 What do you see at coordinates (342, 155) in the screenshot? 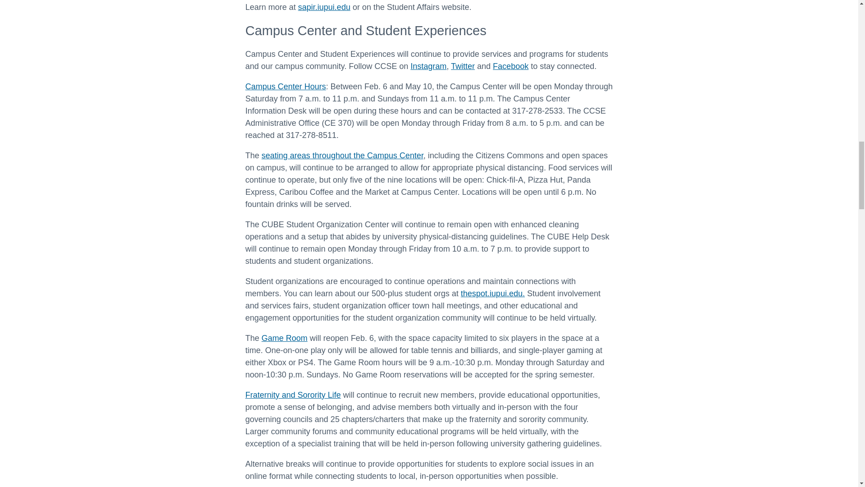
I see `seating areas throughout the Campus Center` at bounding box center [342, 155].